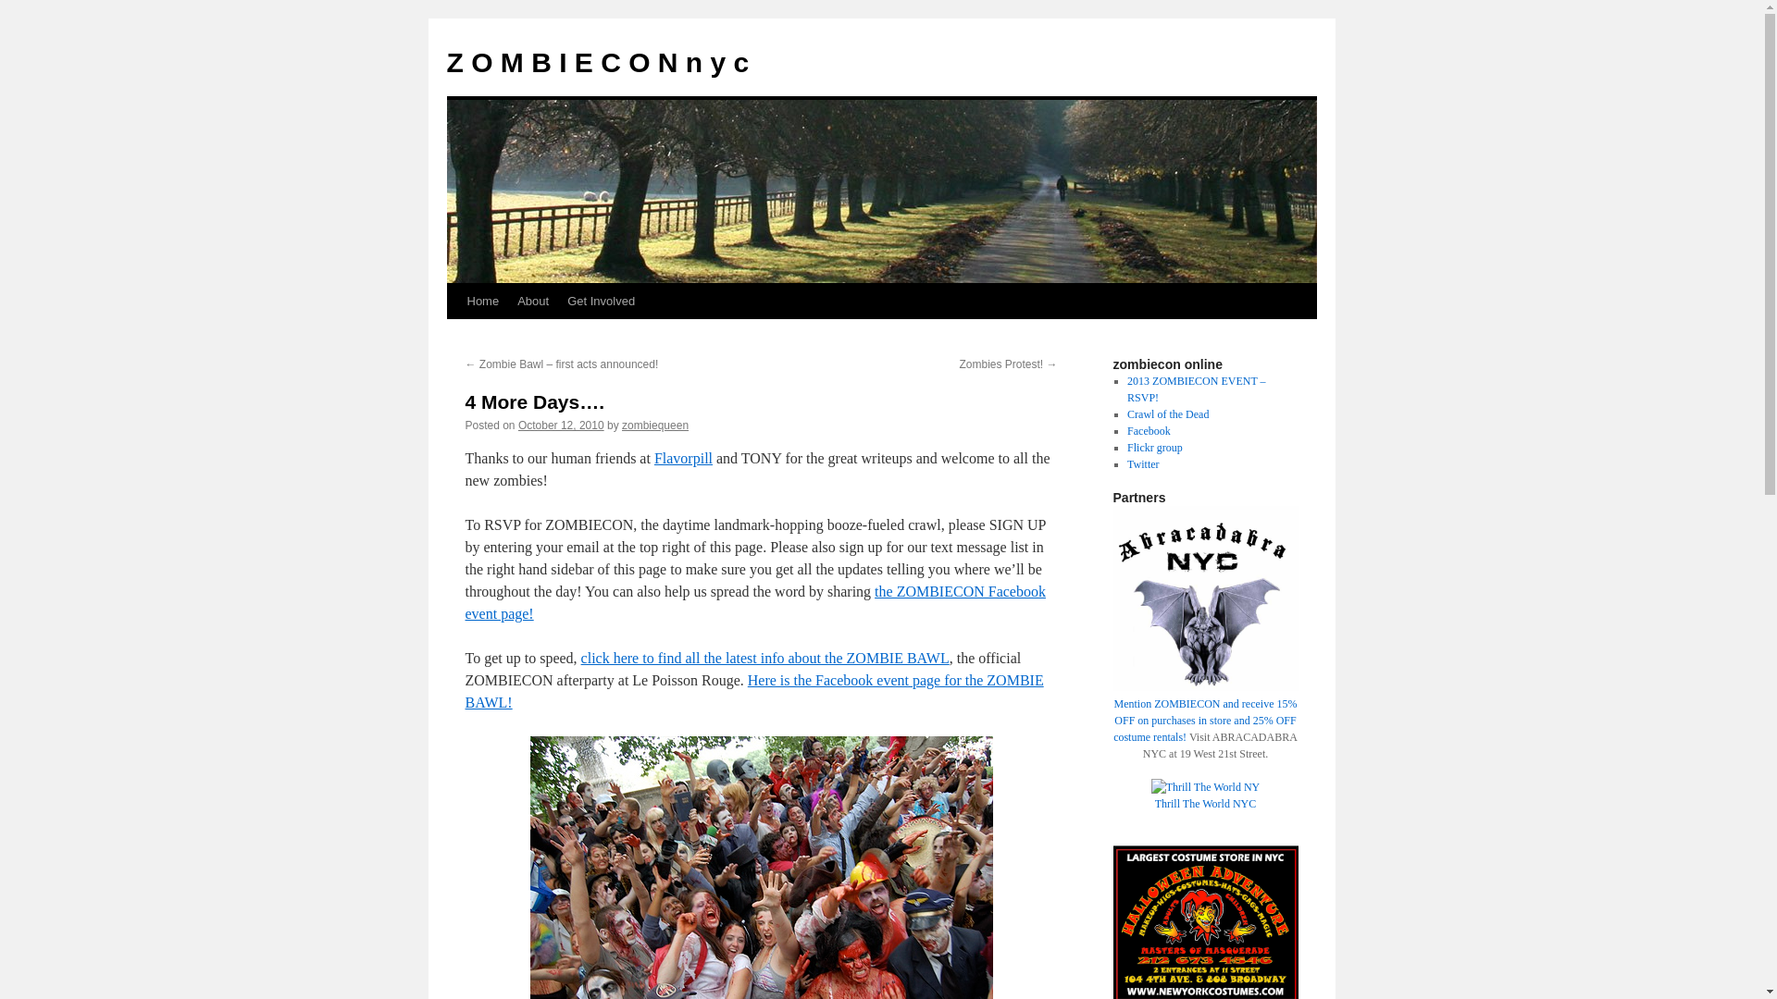 The image size is (1777, 999). I want to click on click here to find all the latest info about the ZOMBIE BAWL, so click(764, 659).